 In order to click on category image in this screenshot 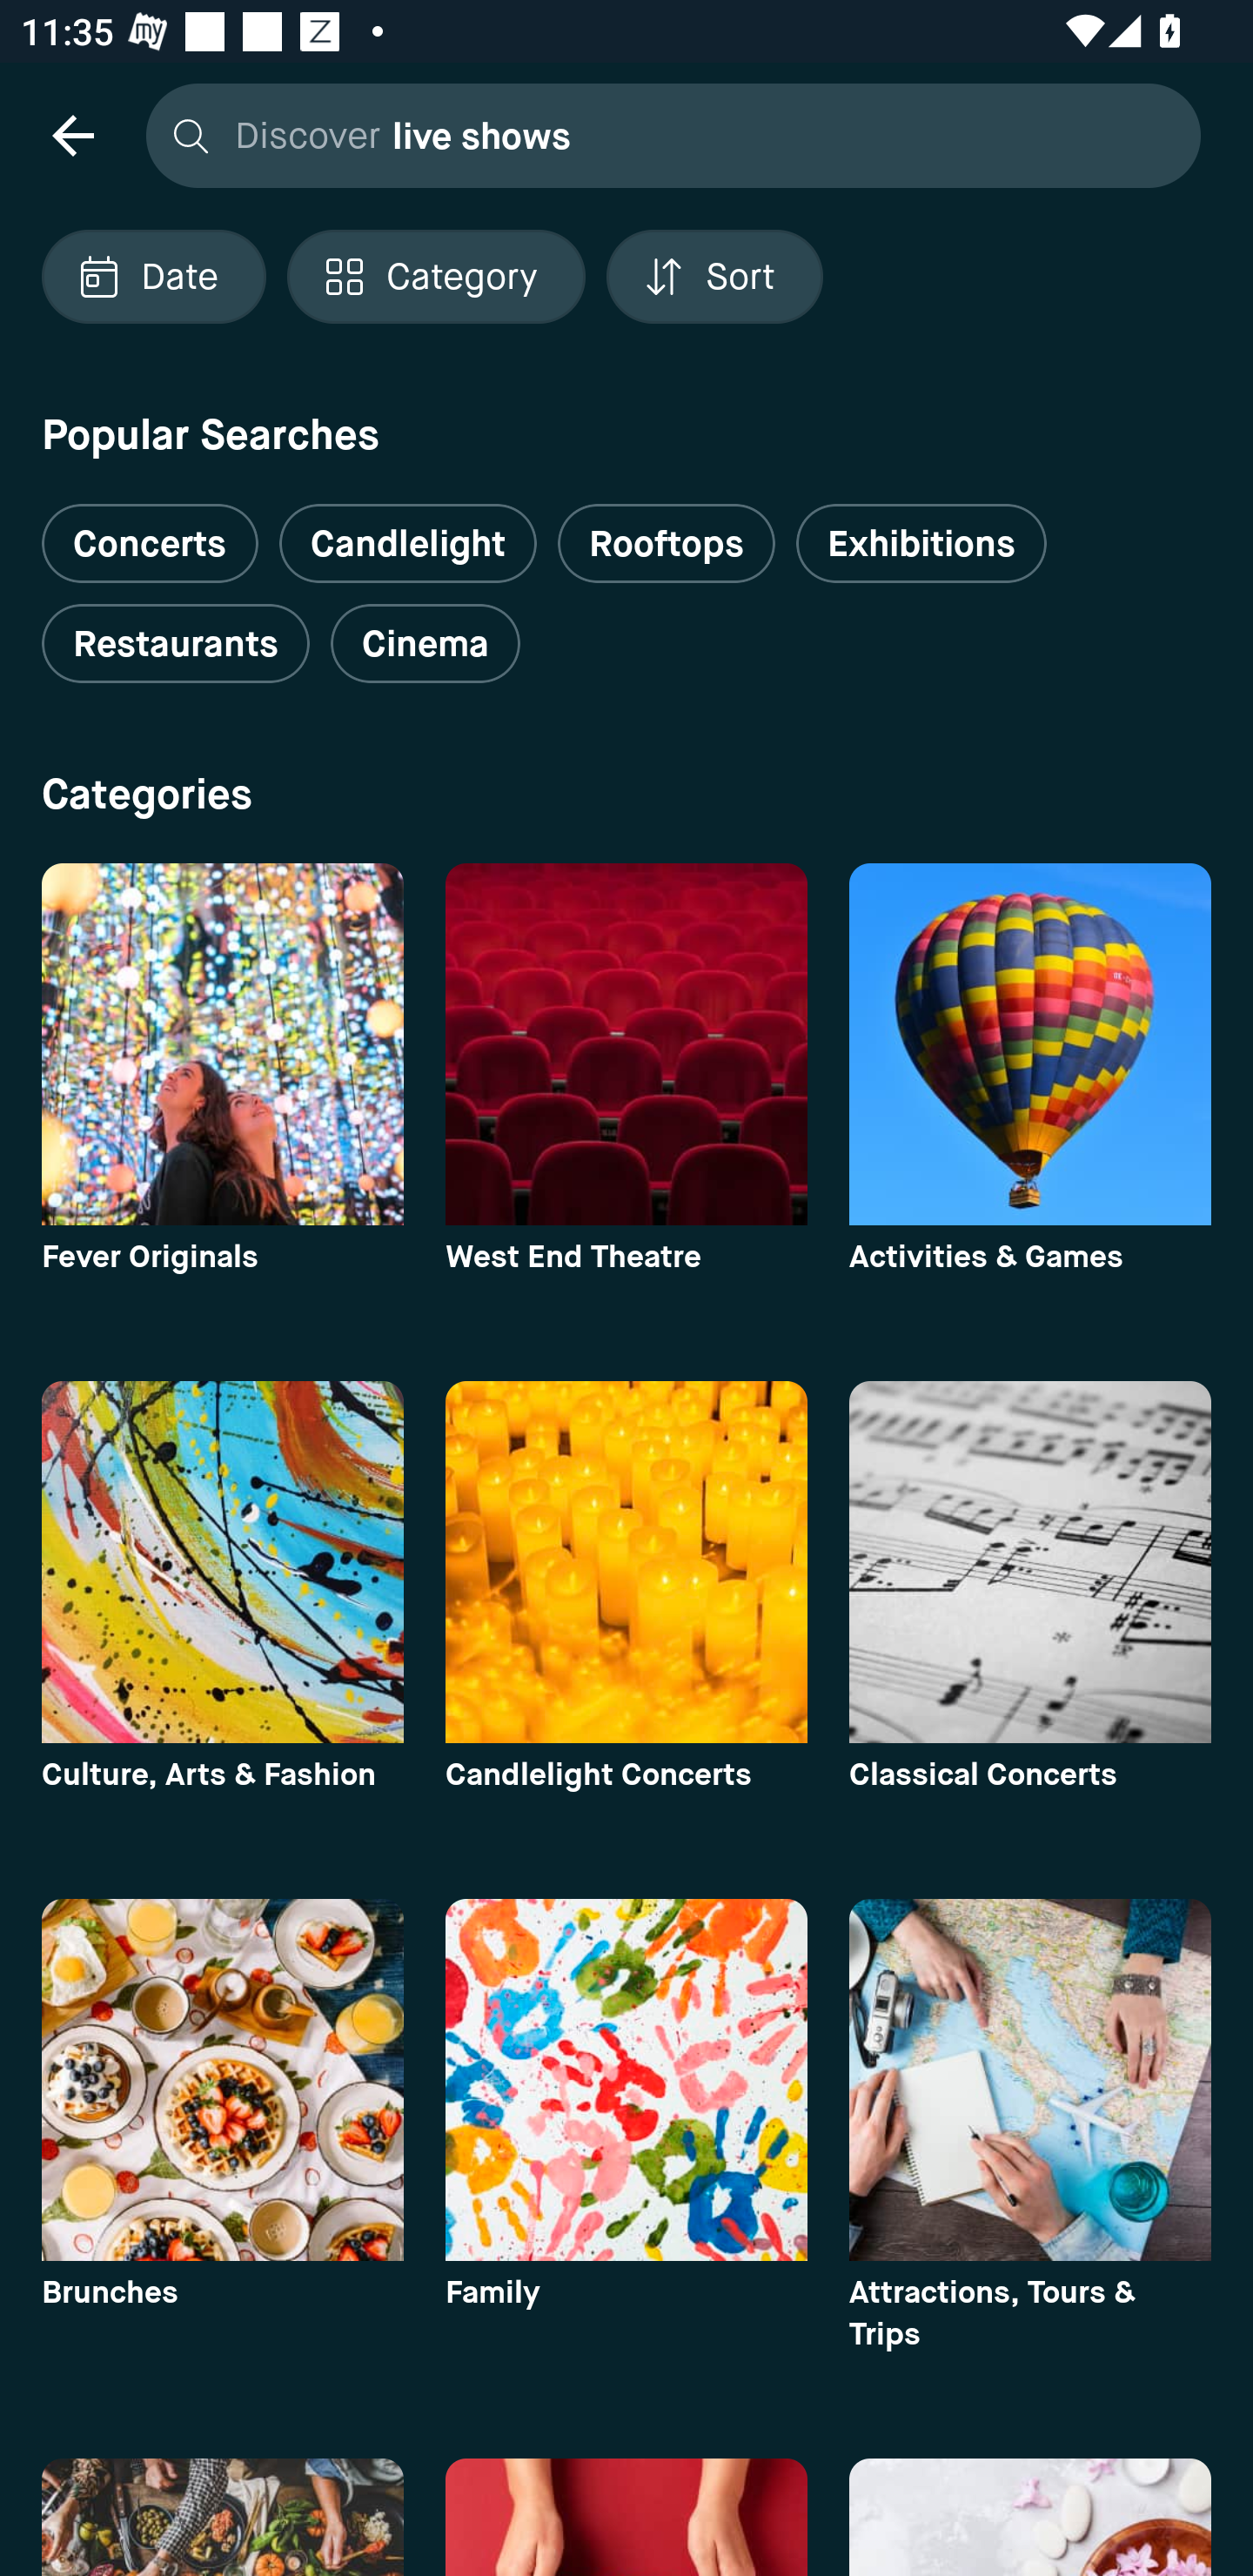, I will do `click(222, 1044)`.